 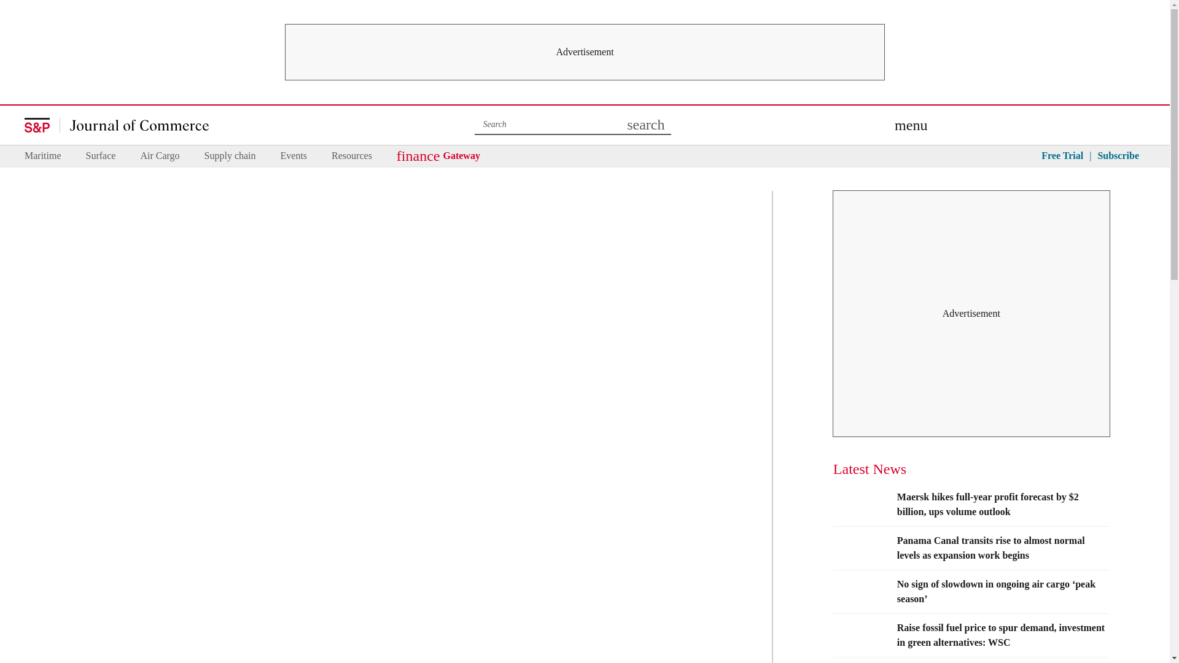 What do you see at coordinates (911, 125) in the screenshot?
I see `menu` at bounding box center [911, 125].